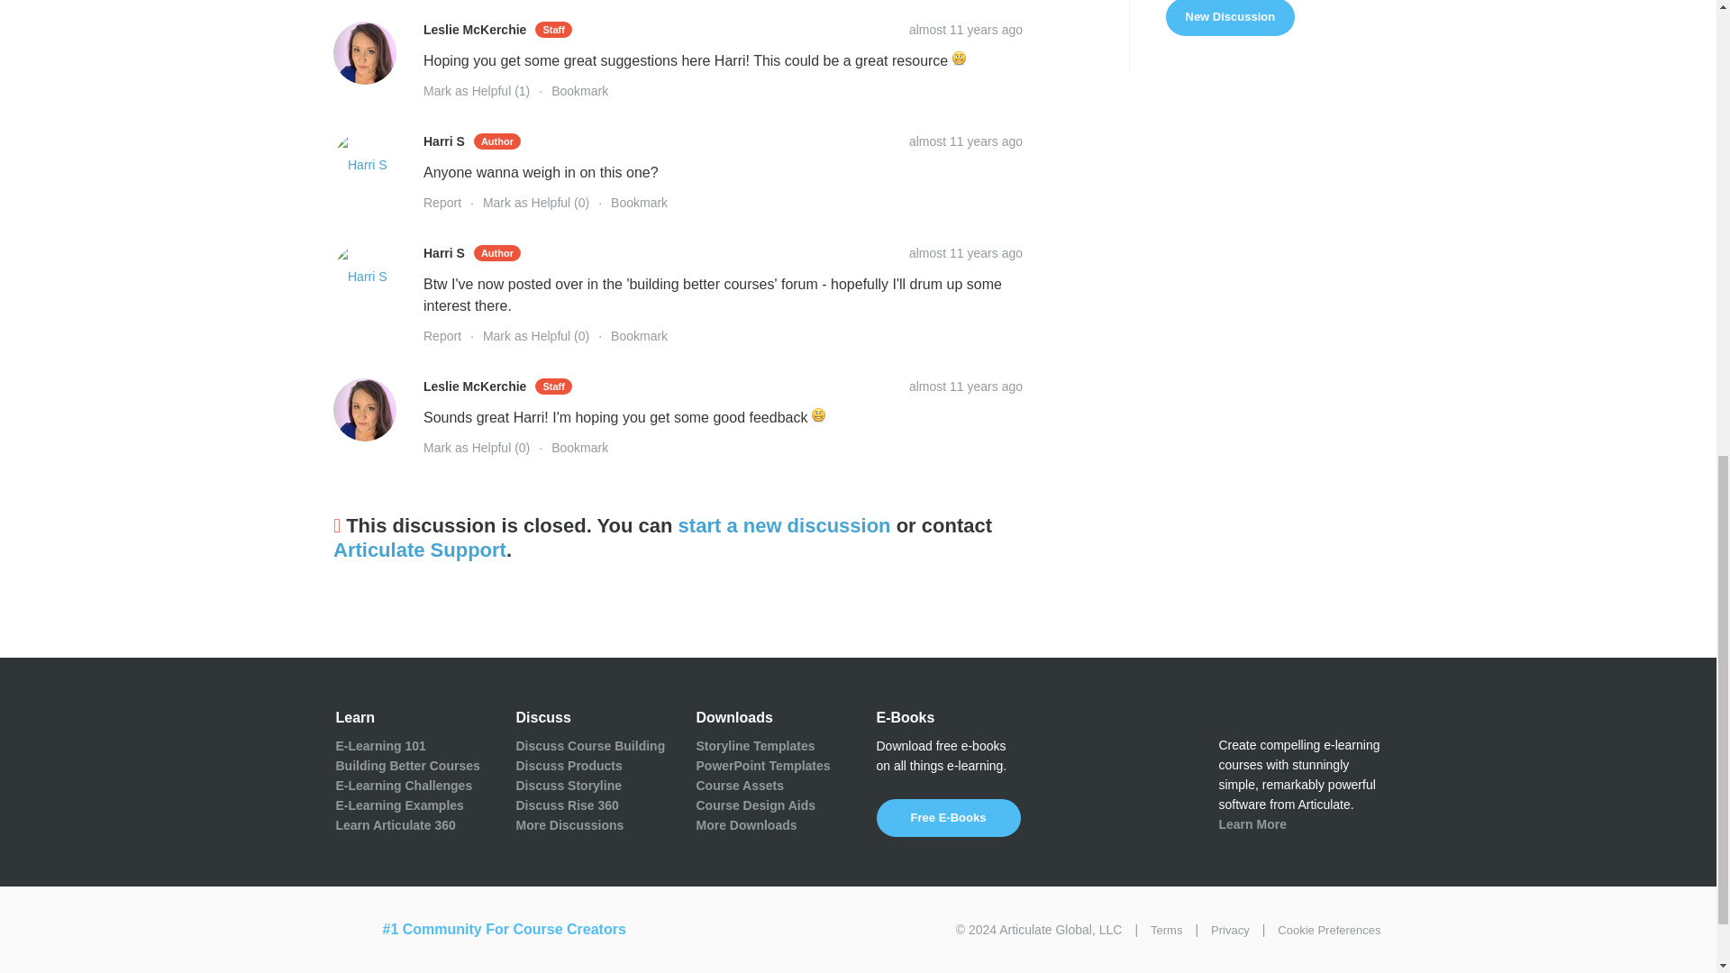 The image size is (1730, 973). I want to click on Leslie McKerchie, so click(364, 52).